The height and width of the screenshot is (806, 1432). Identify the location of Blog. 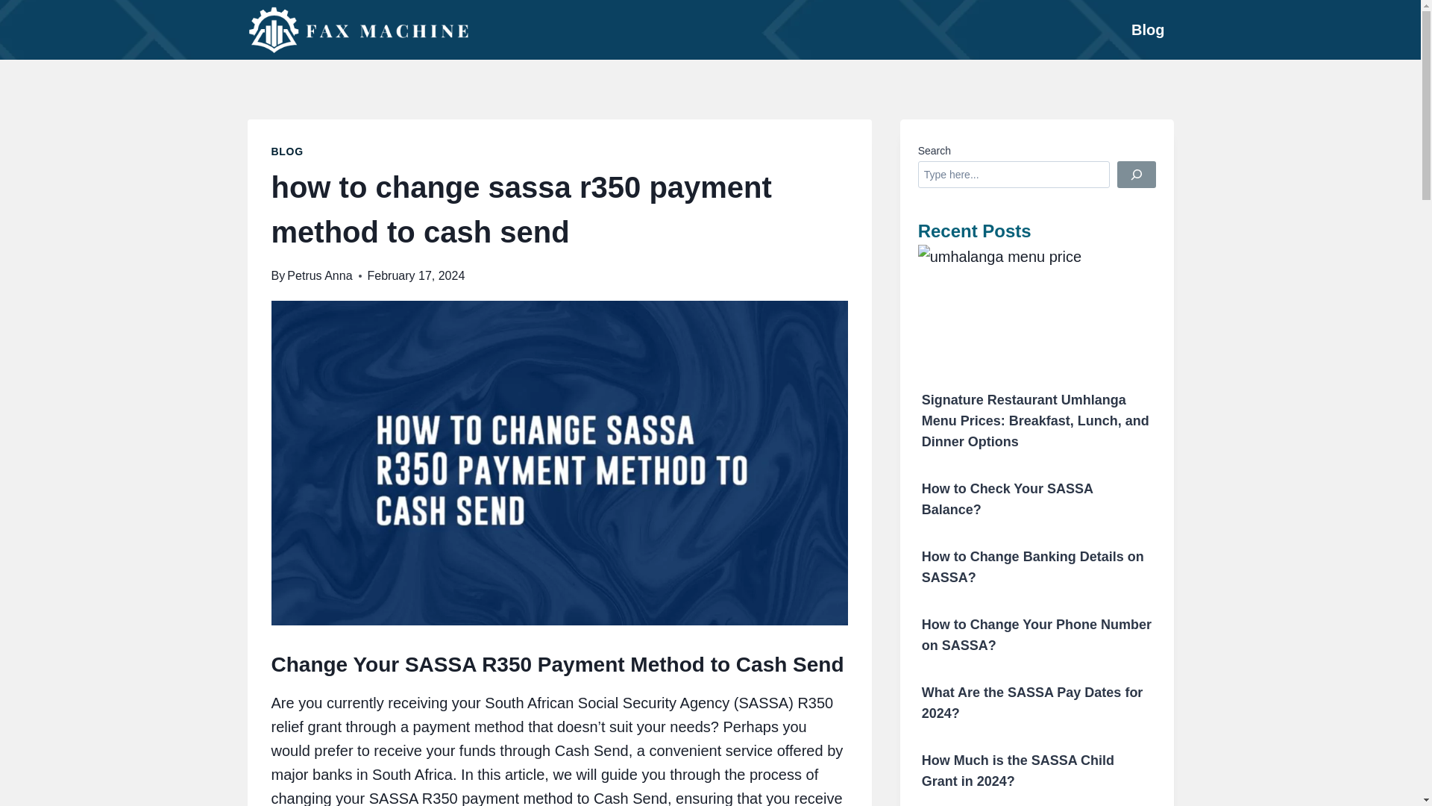
(1147, 30).